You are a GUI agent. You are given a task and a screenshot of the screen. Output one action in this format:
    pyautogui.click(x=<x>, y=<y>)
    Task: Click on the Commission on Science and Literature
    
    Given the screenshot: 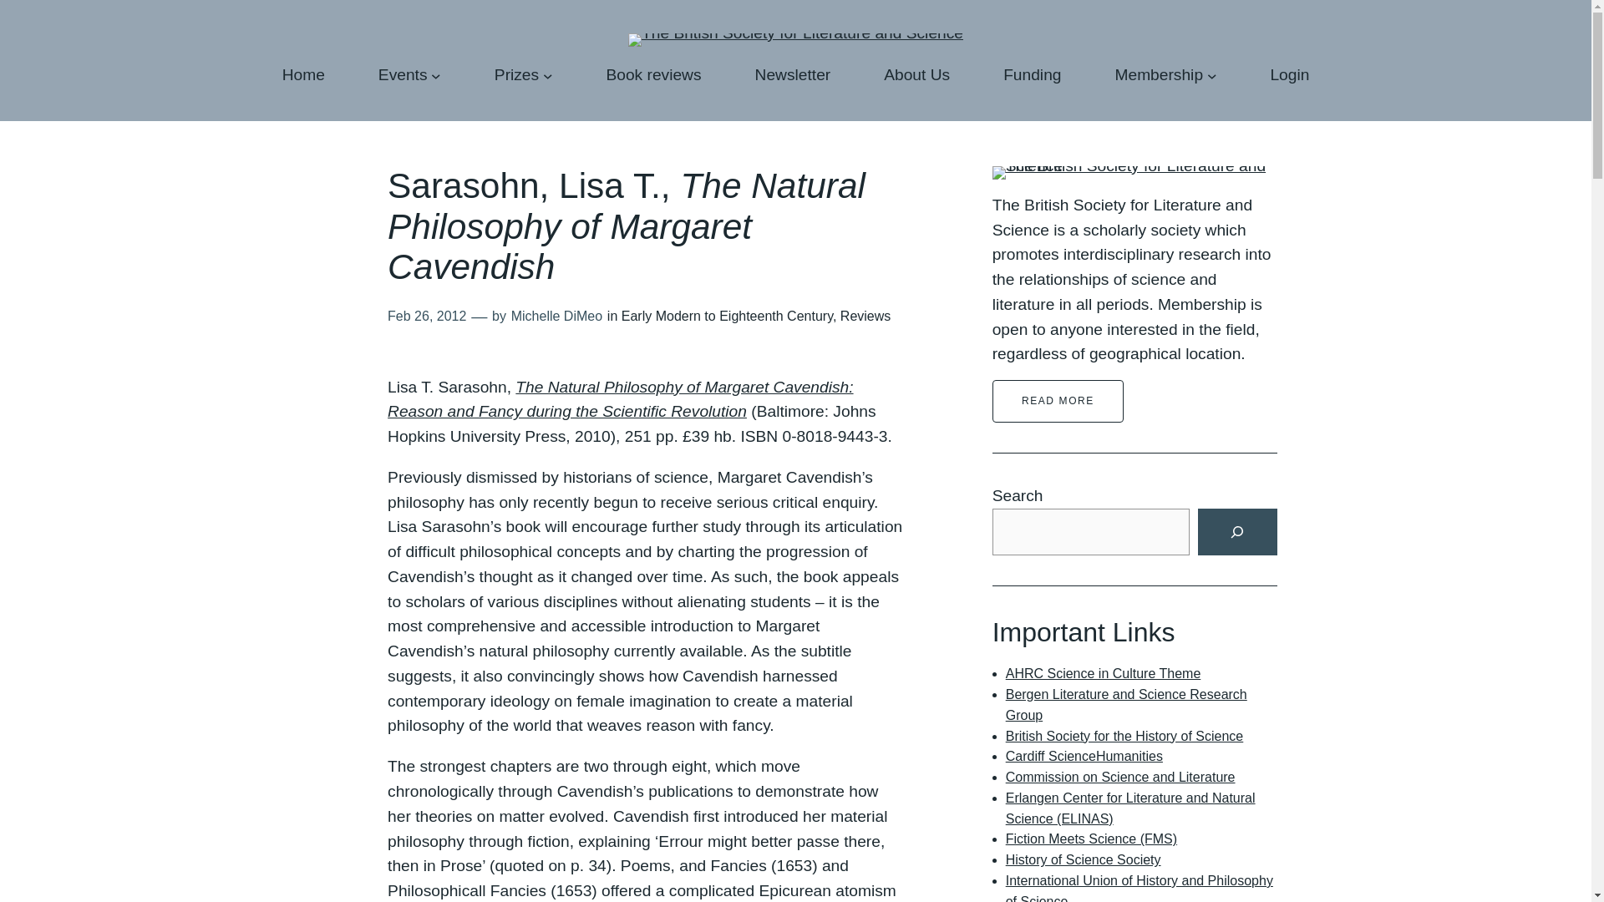 What is the action you would take?
    pyautogui.click(x=1119, y=777)
    